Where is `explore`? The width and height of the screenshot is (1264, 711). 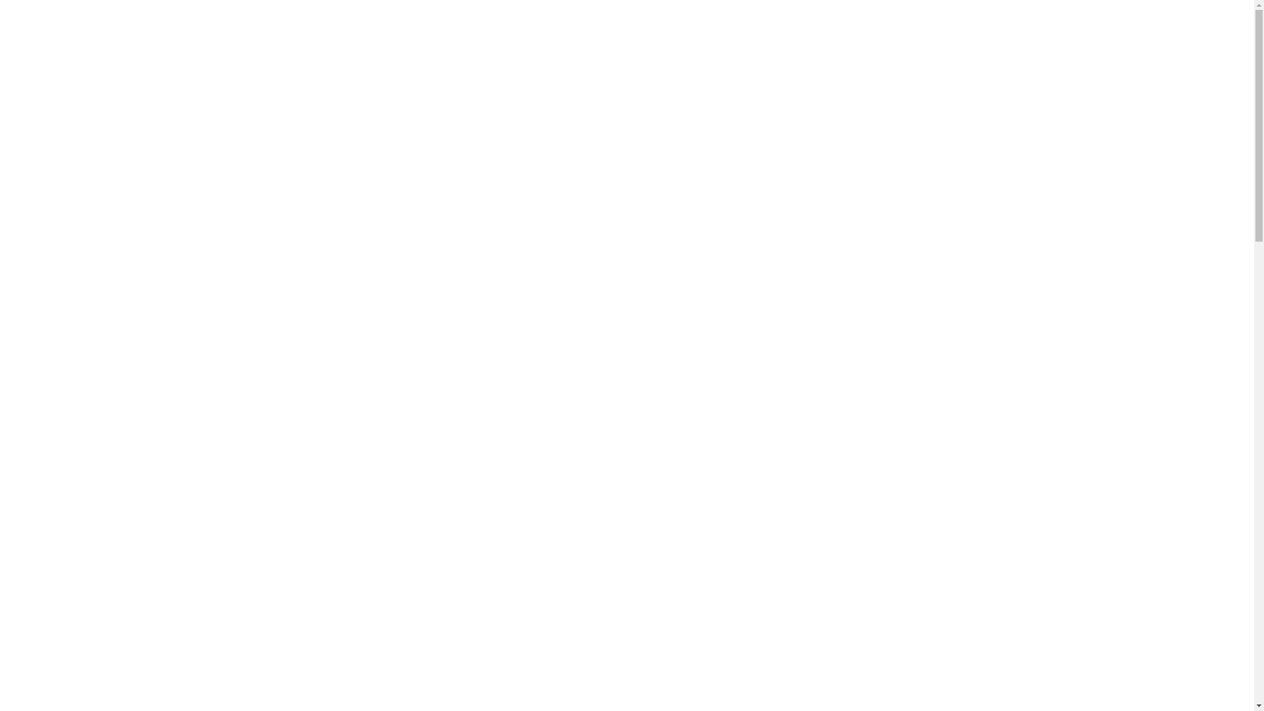
explore is located at coordinates (735, 36).